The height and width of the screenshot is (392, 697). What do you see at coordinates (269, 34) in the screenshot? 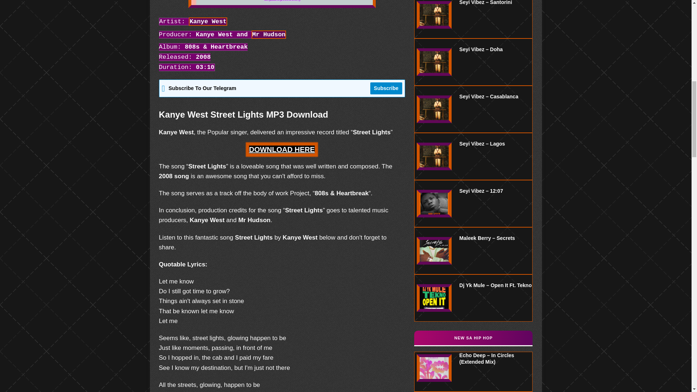
I see `Posts tagged with Mr Hudson` at bounding box center [269, 34].